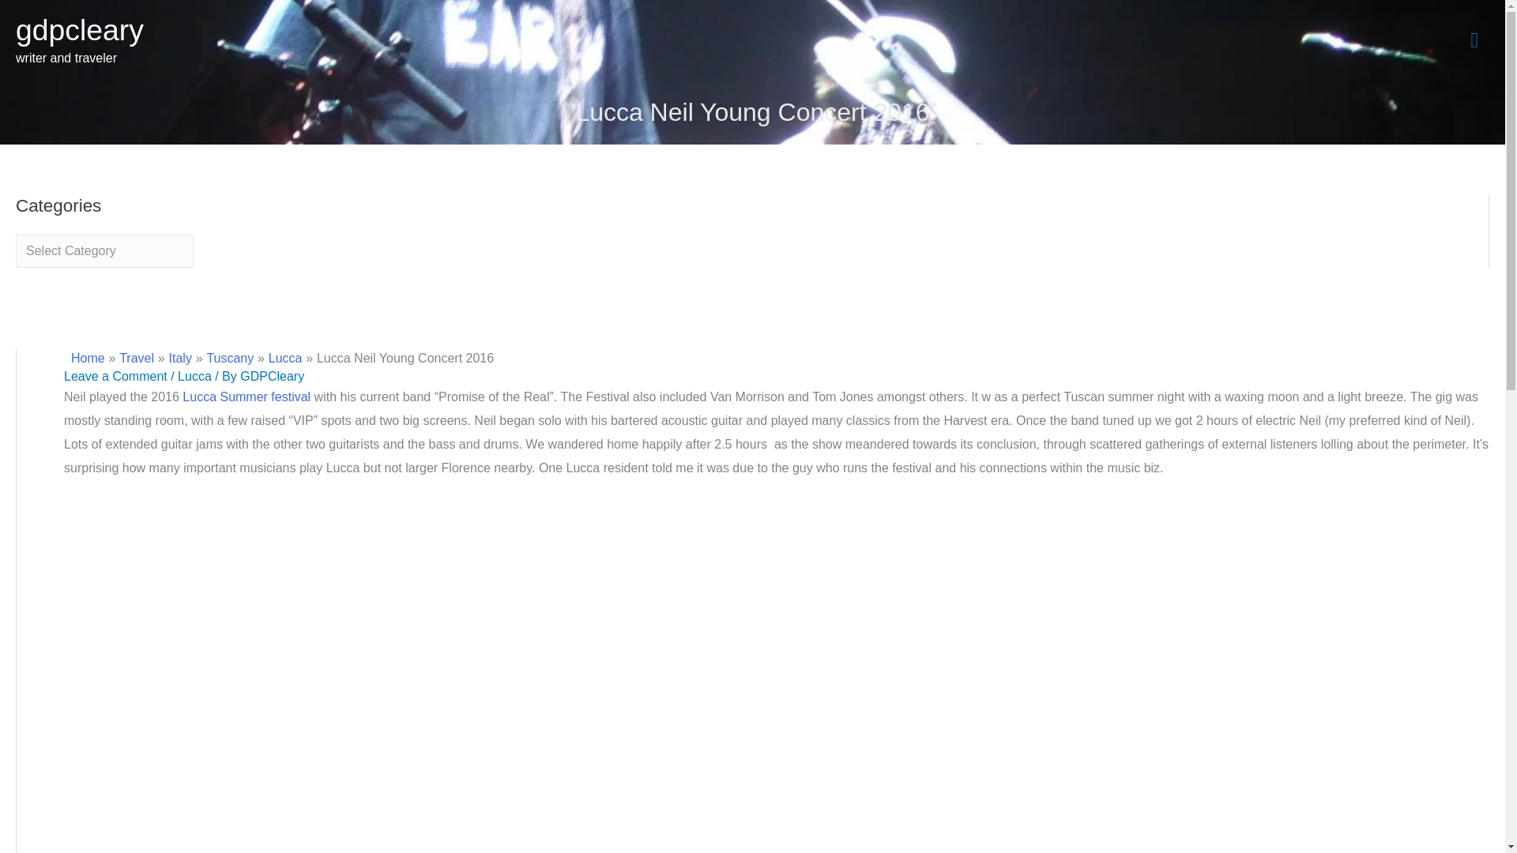 The width and height of the screenshot is (1517, 853). I want to click on GDPCleary, so click(272, 376).